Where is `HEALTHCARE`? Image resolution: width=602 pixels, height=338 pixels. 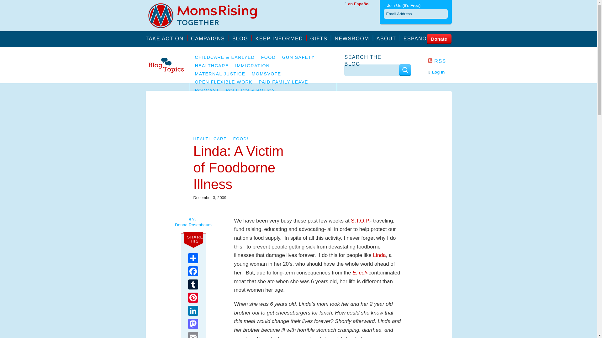 HEALTHCARE is located at coordinates (212, 66).